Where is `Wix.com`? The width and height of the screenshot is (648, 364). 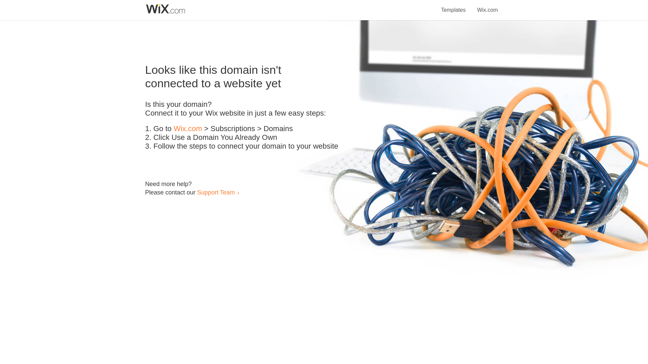 Wix.com is located at coordinates (487, 6).